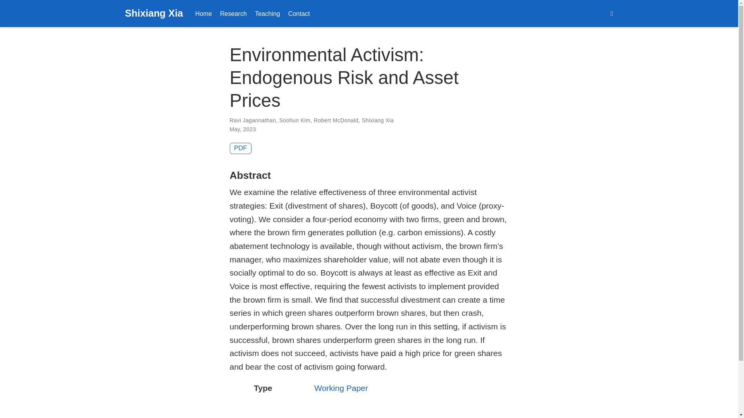 The image size is (744, 418). What do you see at coordinates (240, 149) in the screenshot?
I see `PDF` at bounding box center [240, 149].